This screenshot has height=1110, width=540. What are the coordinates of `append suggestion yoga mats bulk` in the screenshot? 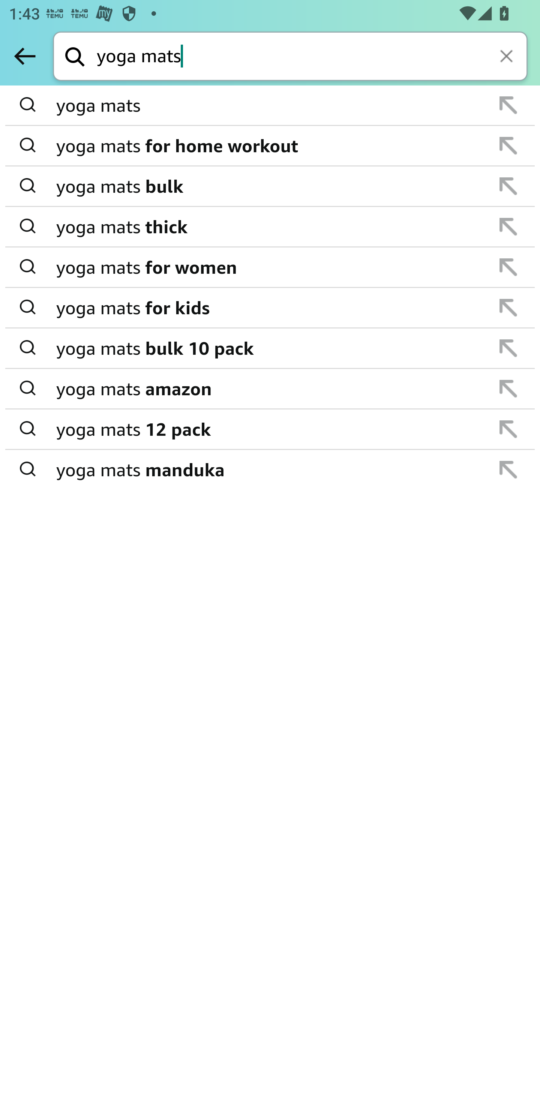 It's located at (270, 186).